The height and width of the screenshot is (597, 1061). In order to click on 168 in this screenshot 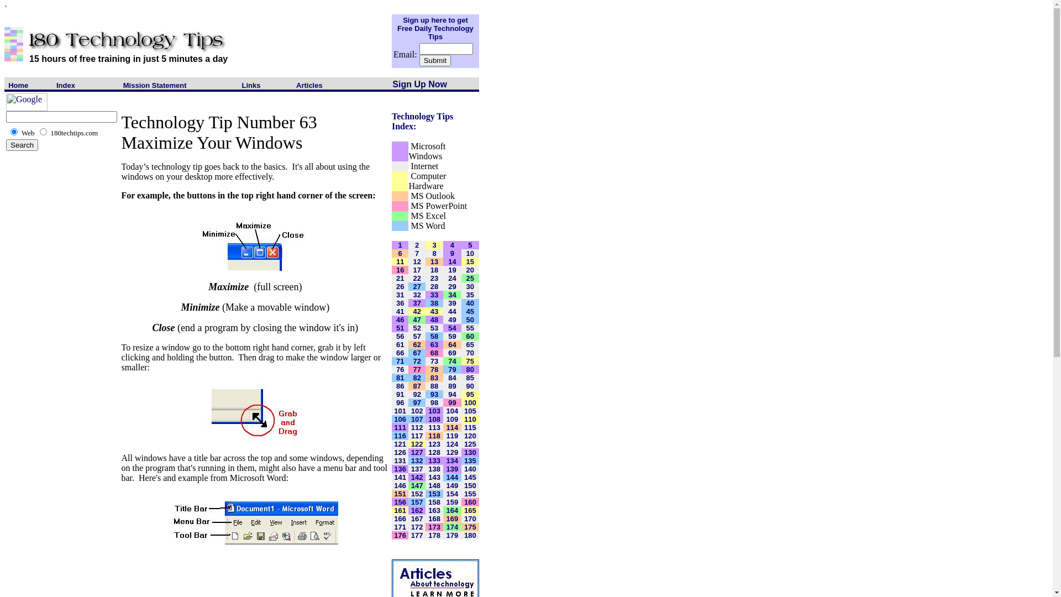, I will do `click(434, 519)`.